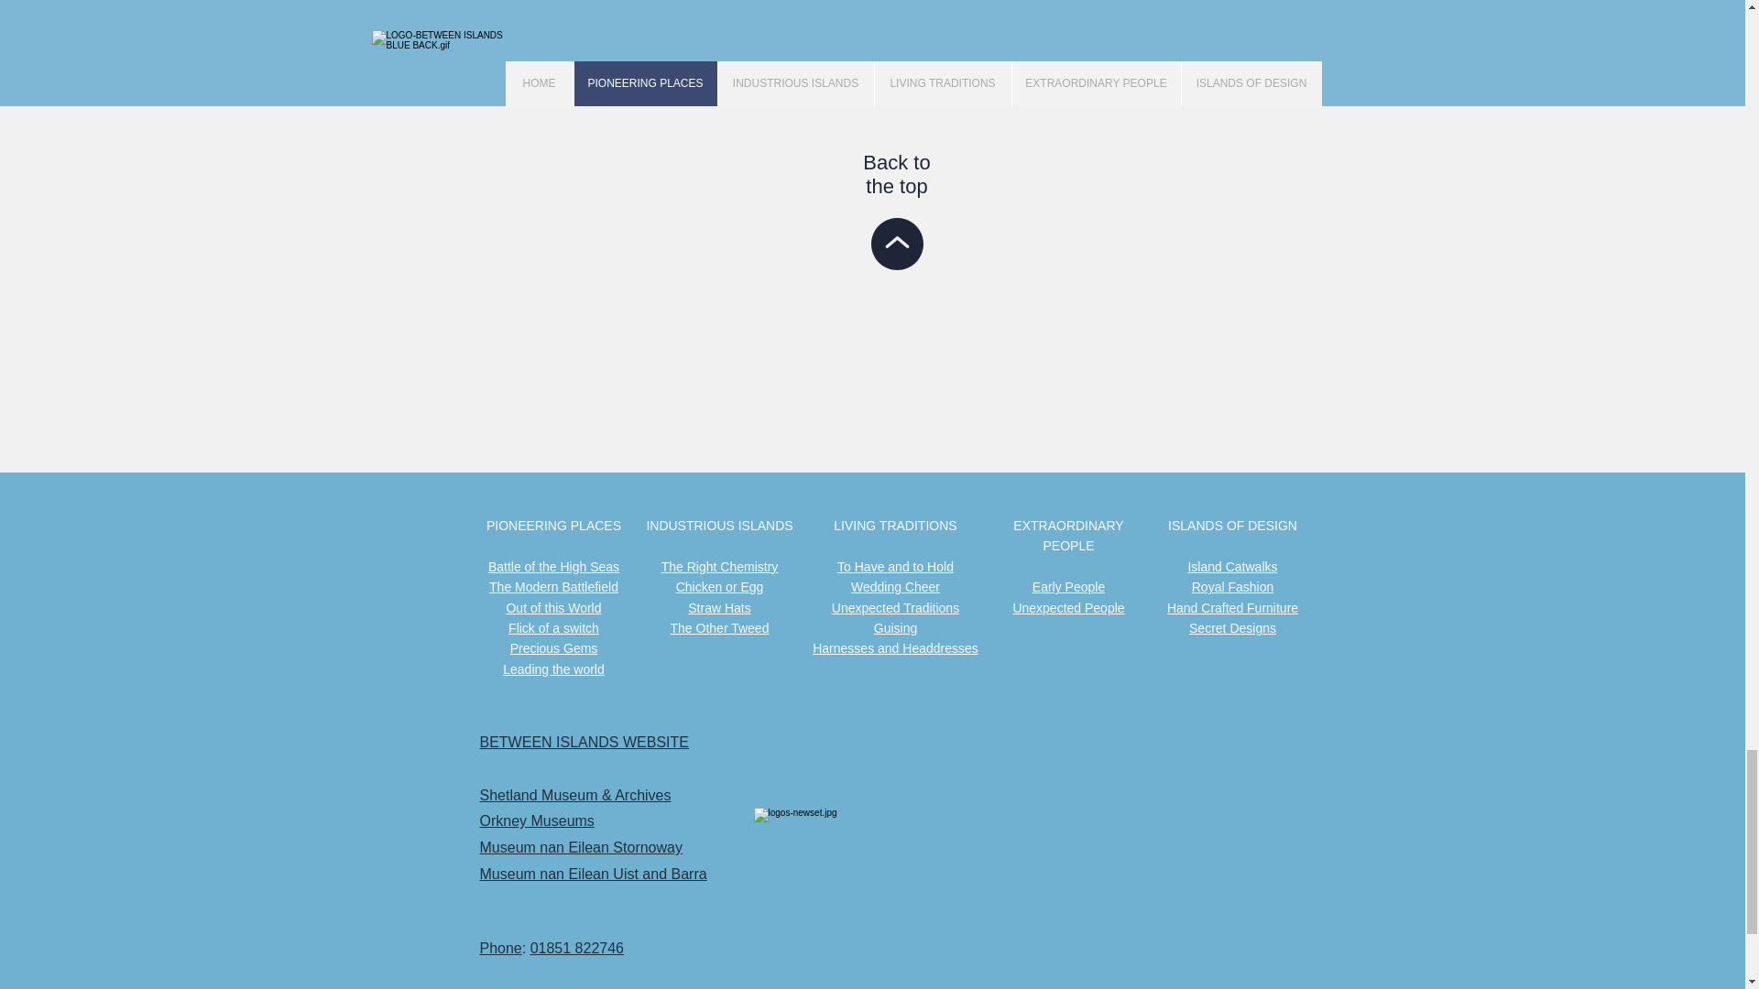  Describe the element at coordinates (553, 567) in the screenshot. I see `Battle of the High Seas` at that location.